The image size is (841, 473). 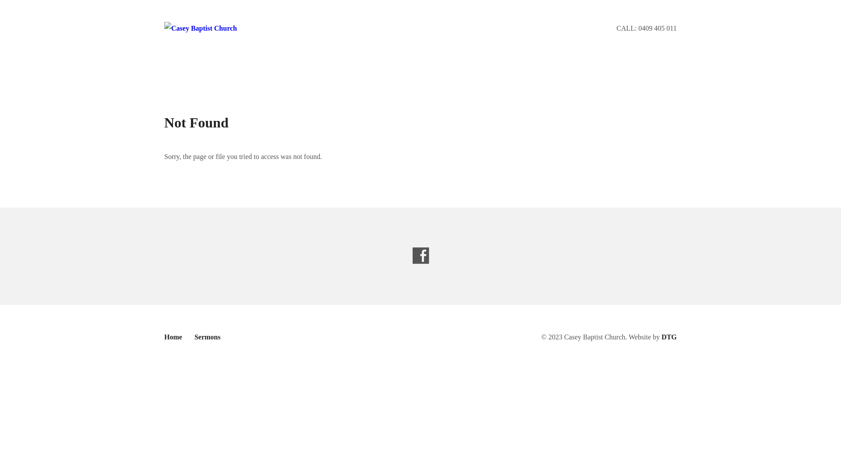 I want to click on Facebook, so click(x=420, y=256).